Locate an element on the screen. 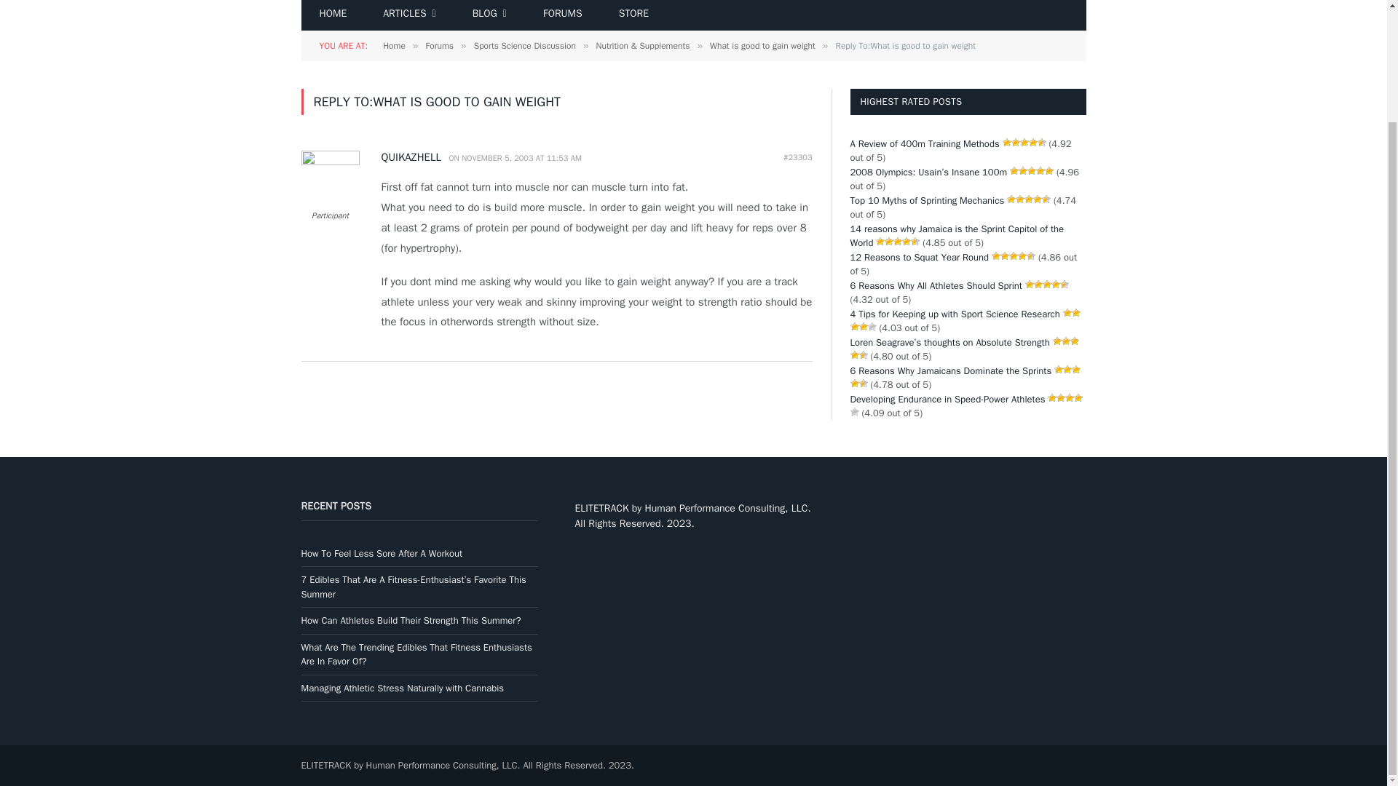  67 votes, average: 4.96 out of 5 is located at coordinates (1040, 170).